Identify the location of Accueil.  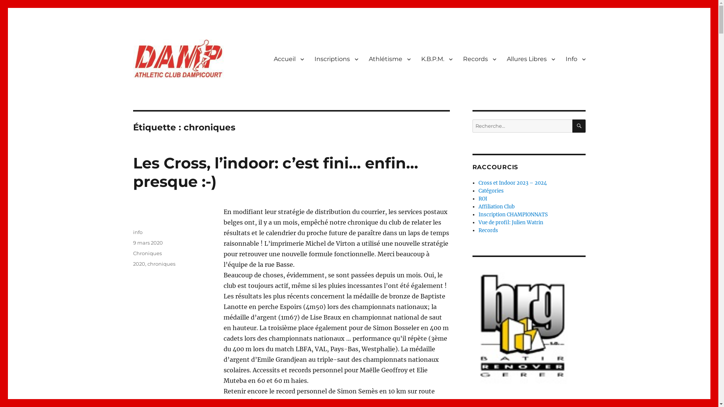
(289, 59).